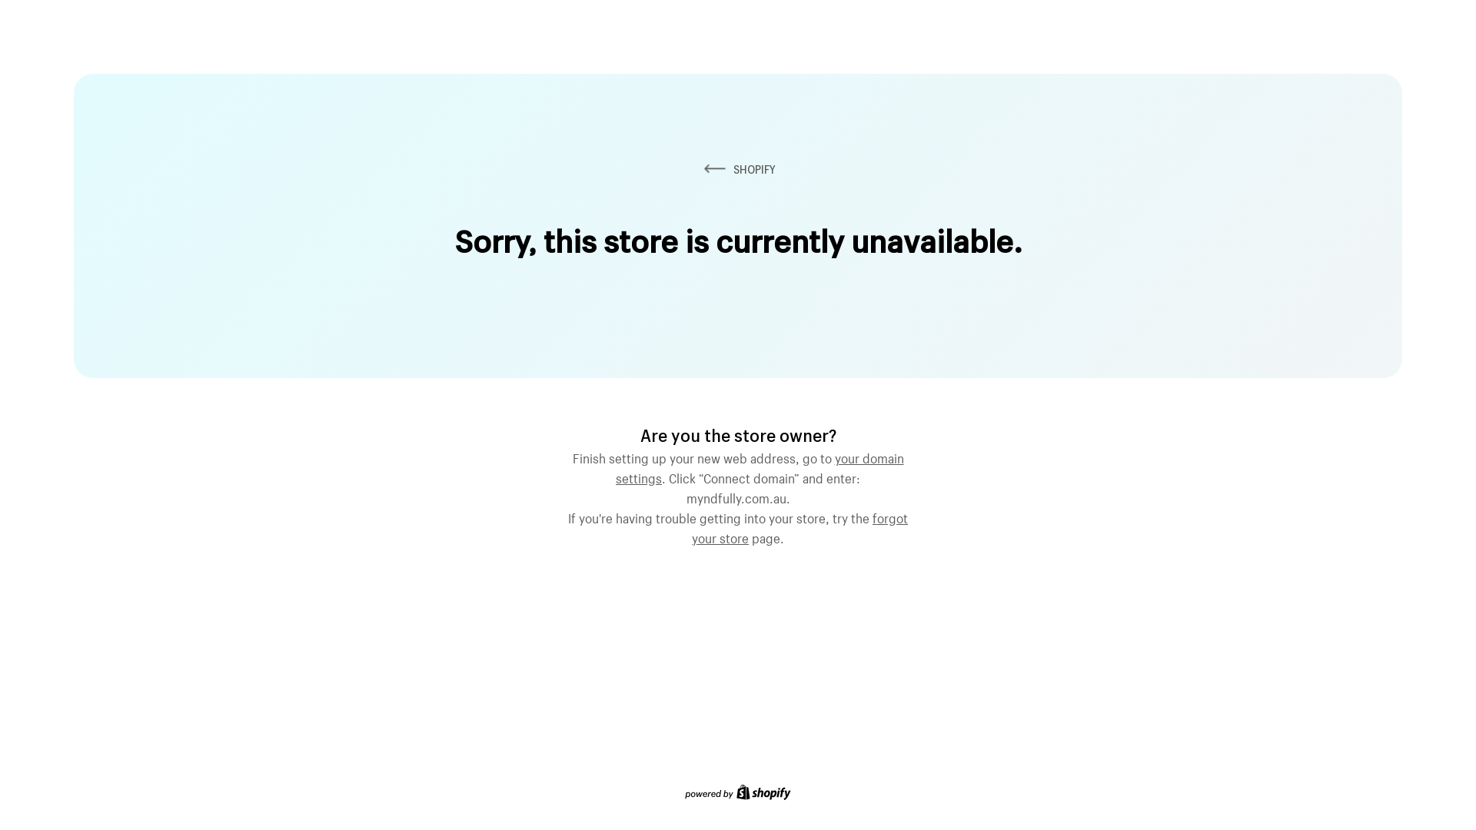 The height and width of the screenshot is (830, 1476). Describe the element at coordinates (799, 526) in the screenshot. I see `forgot your store` at that location.